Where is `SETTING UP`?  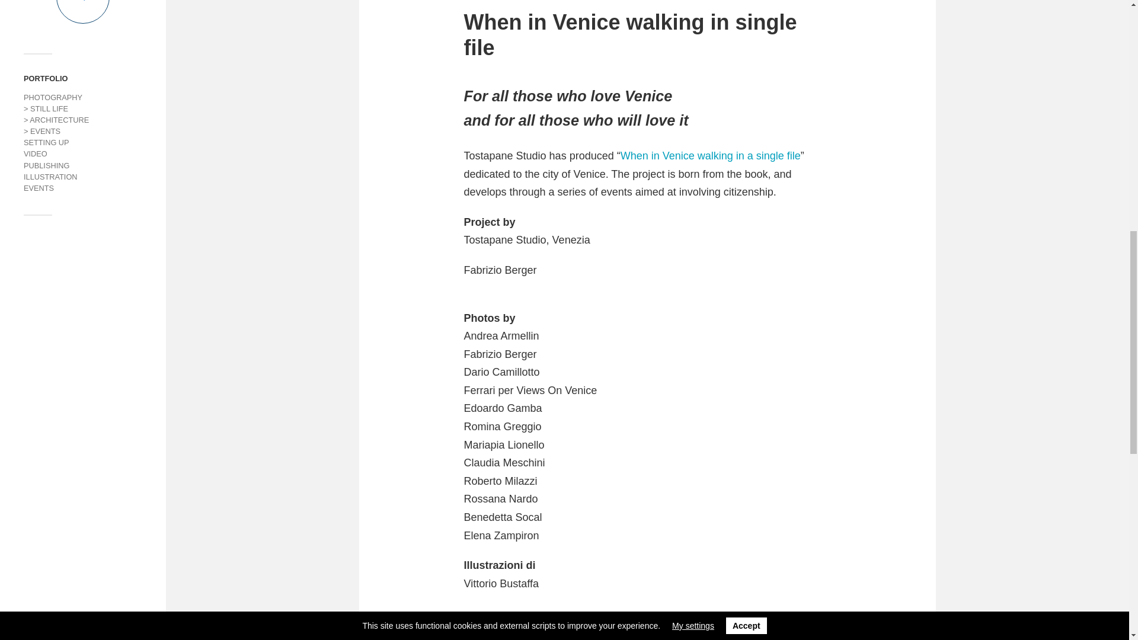
SETTING UP is located at coordinates (46, 142).